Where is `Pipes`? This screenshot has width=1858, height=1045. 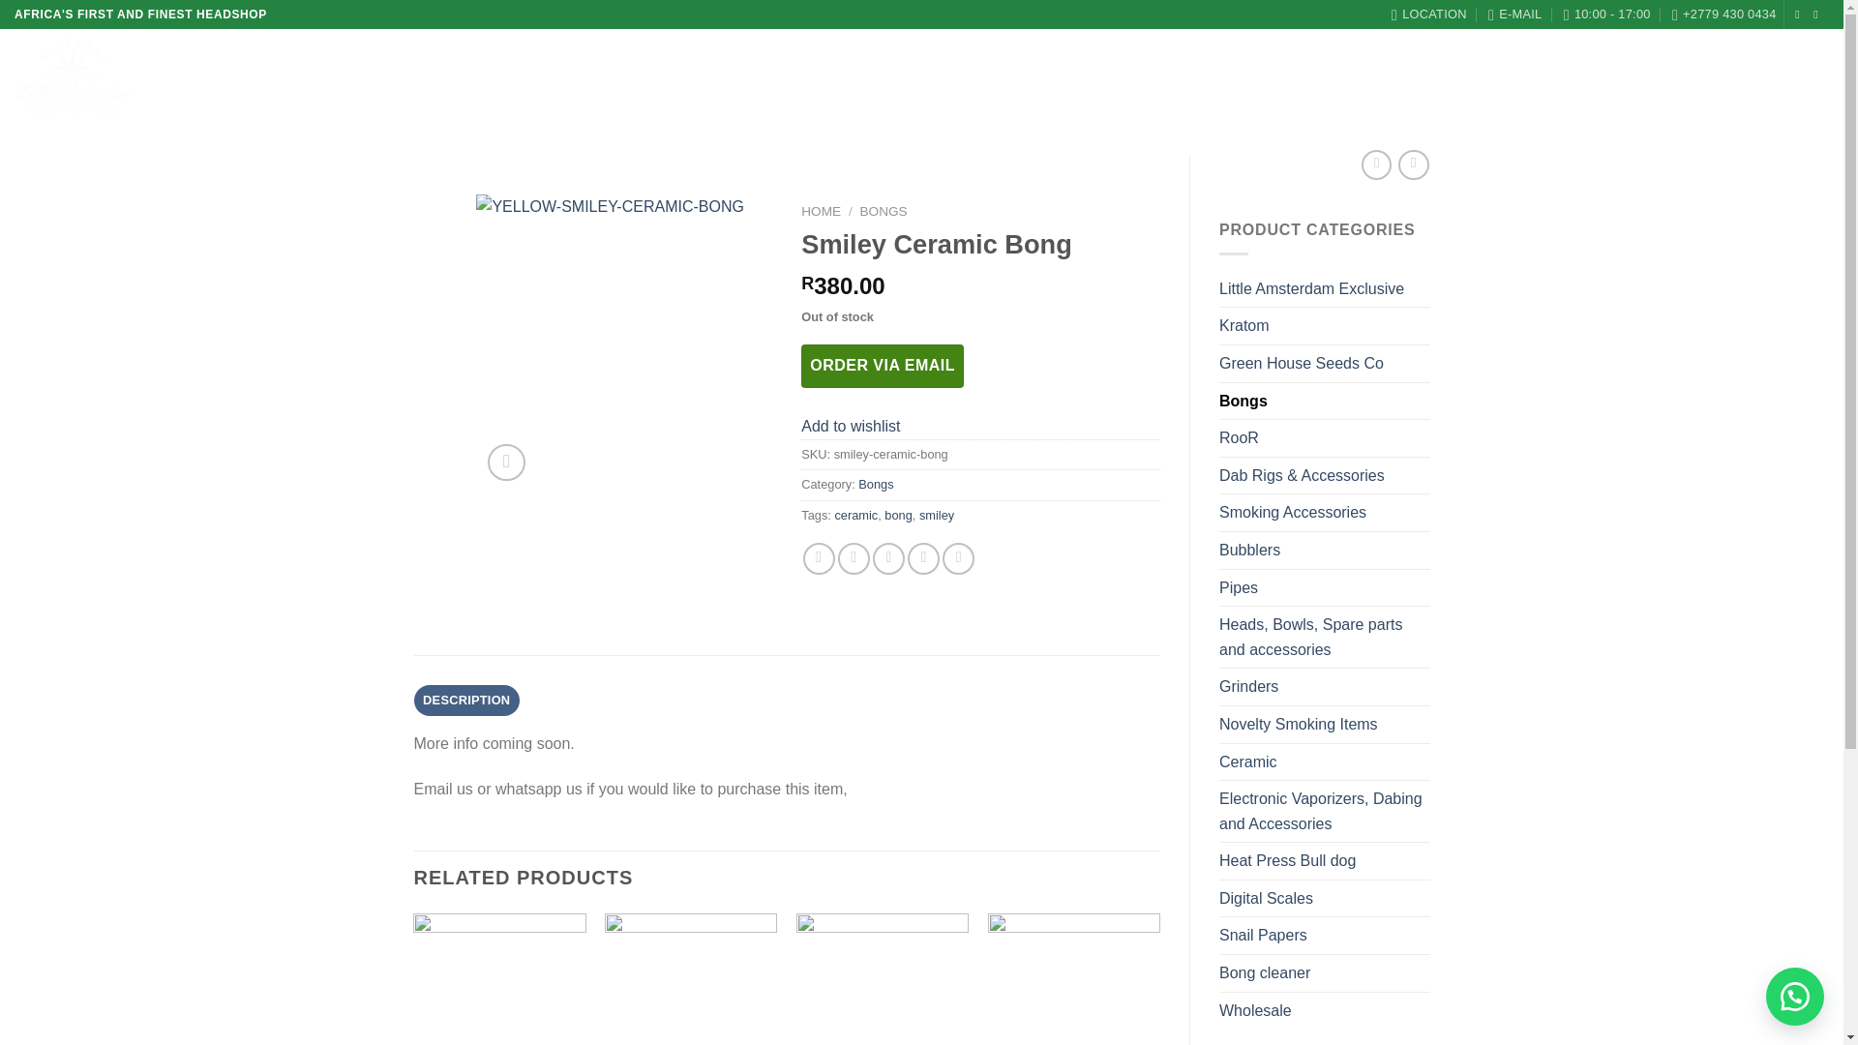 Pipes is located at coordinates (1324, 588).